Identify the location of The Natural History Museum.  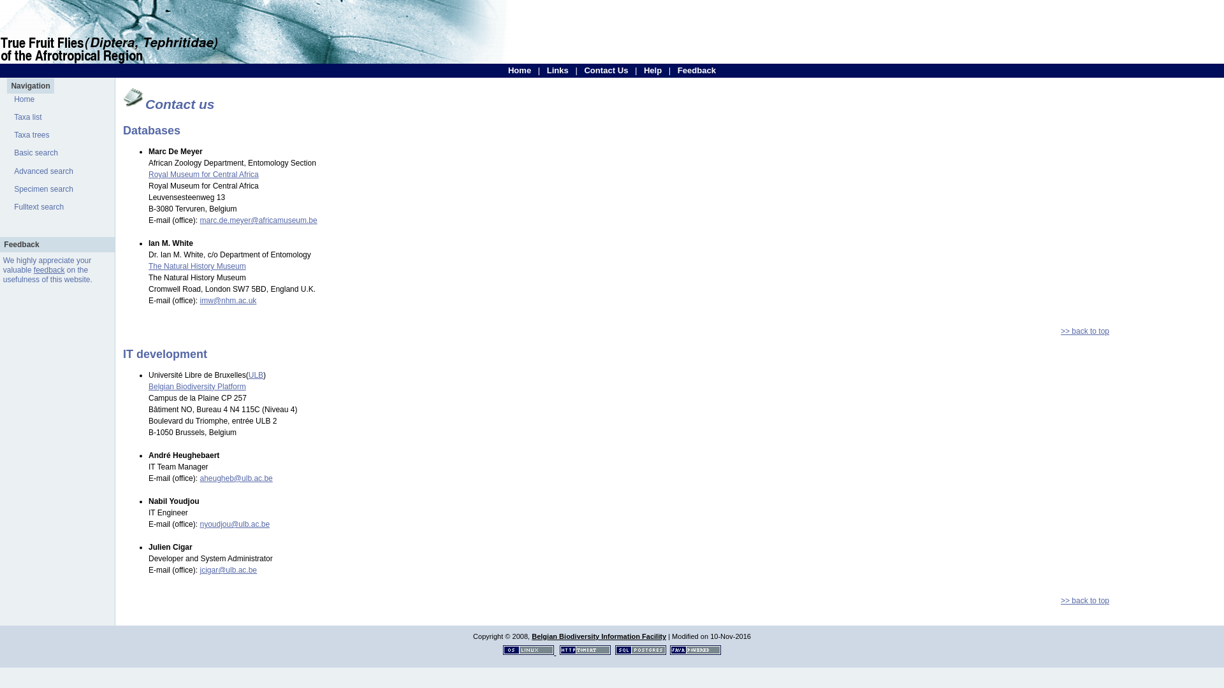
(198, 266).